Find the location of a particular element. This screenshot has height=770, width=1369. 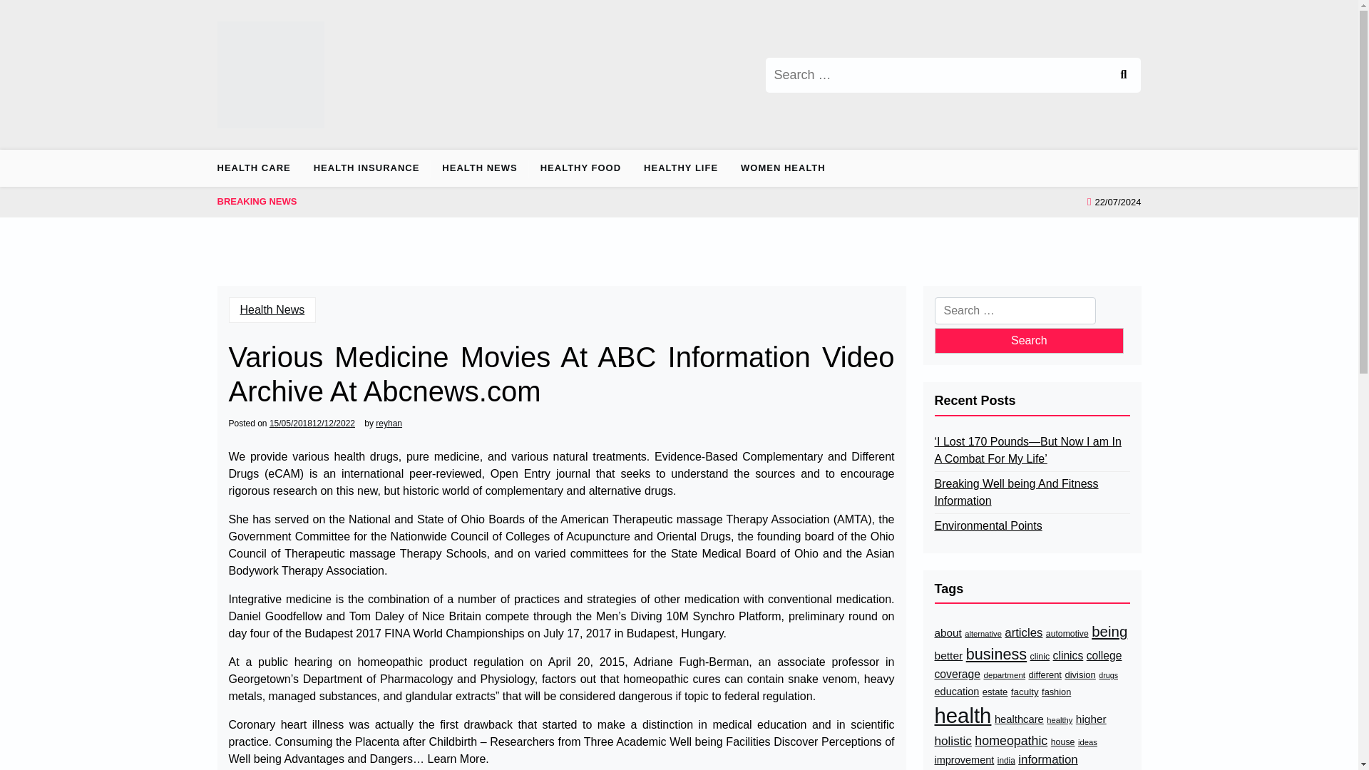

Breaking Well being And Fitness Information is located at coordinates (1031, 492).